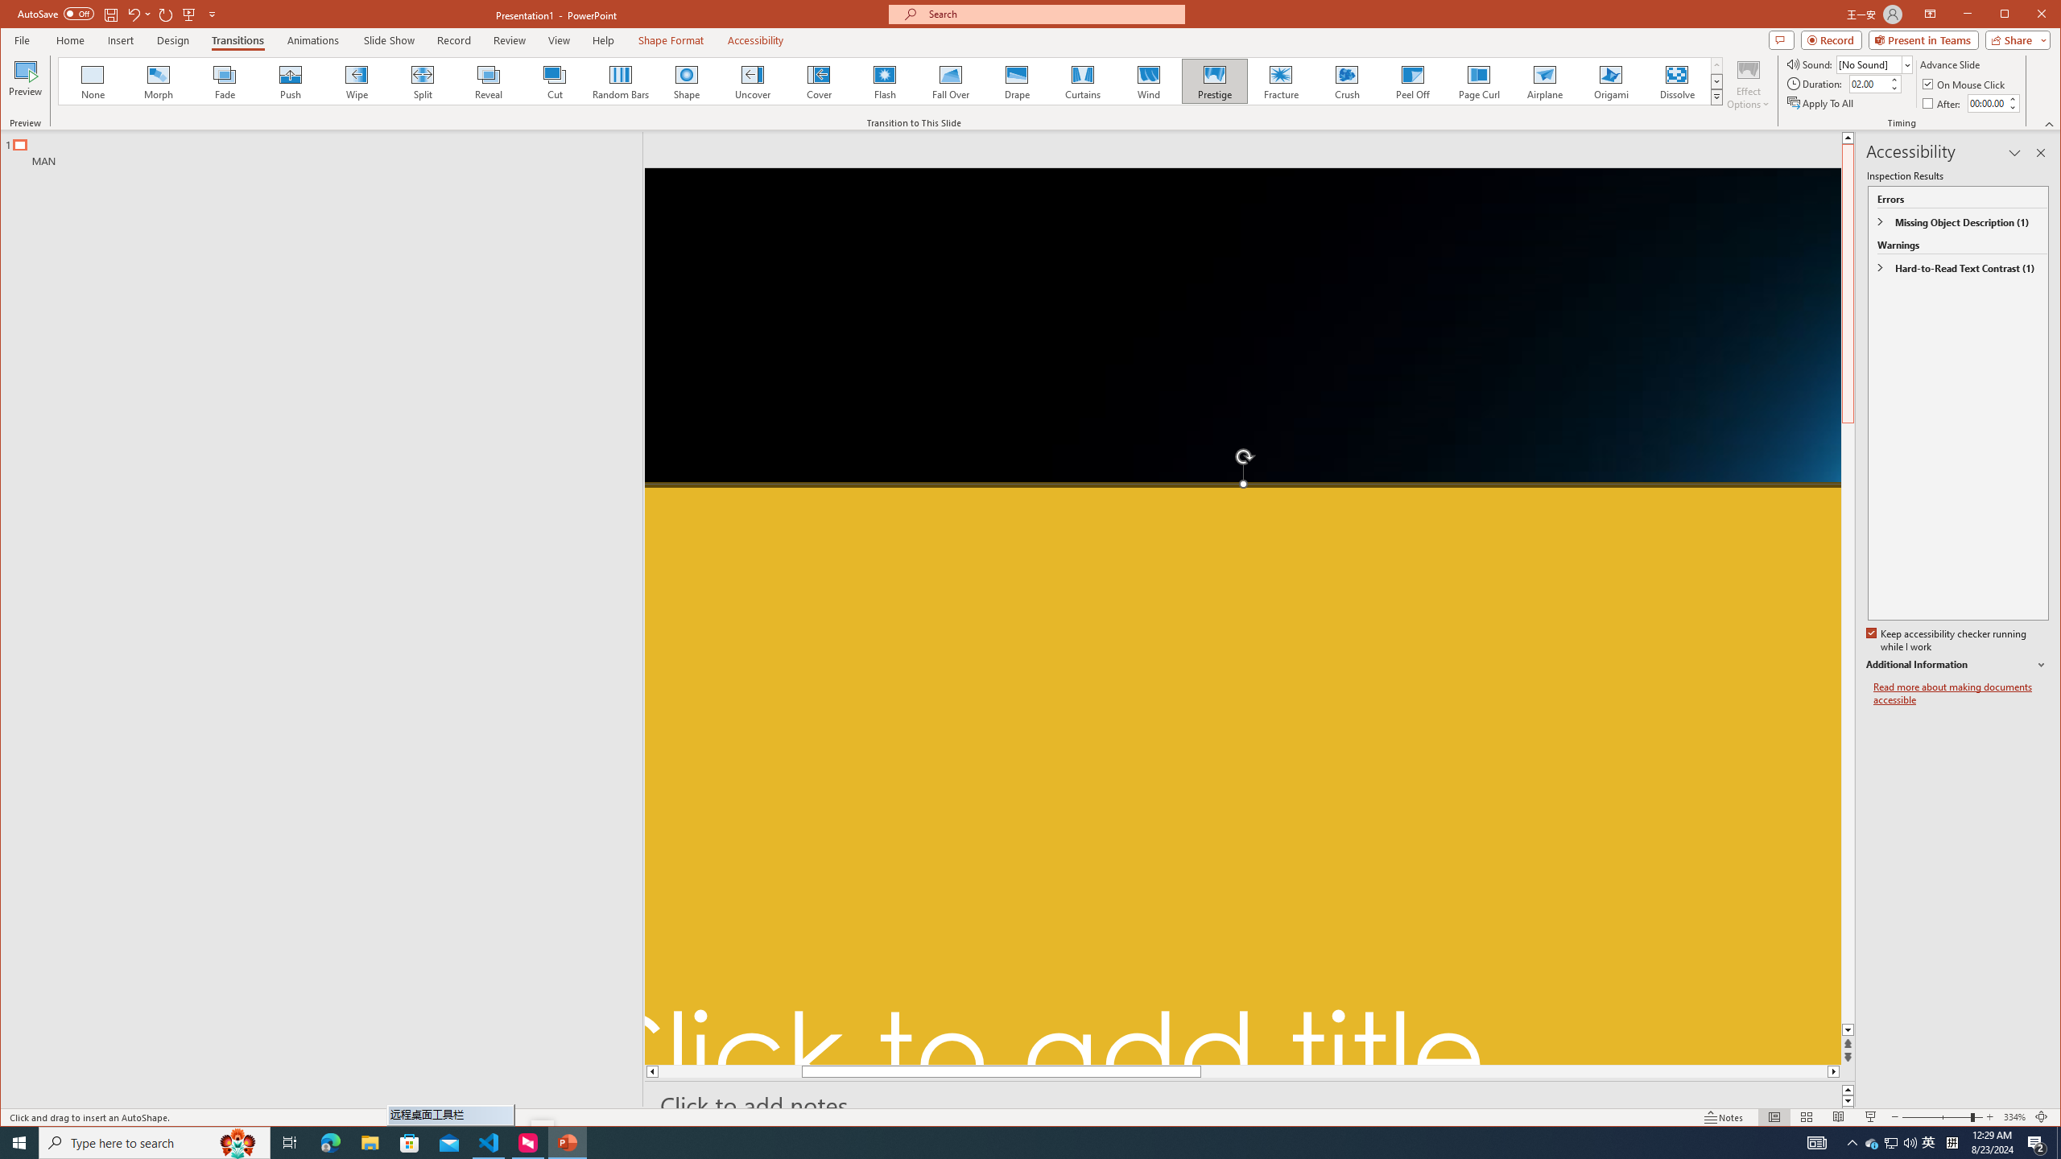 Image resolution: width=2061 pixels, height=1159 pixels. I want to click on Split, so click(422, 81).